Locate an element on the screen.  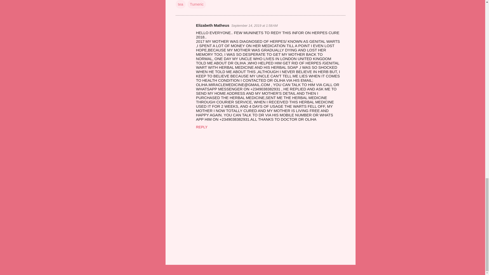
Elizabeth Matheus is located at coordinates (212, 25).